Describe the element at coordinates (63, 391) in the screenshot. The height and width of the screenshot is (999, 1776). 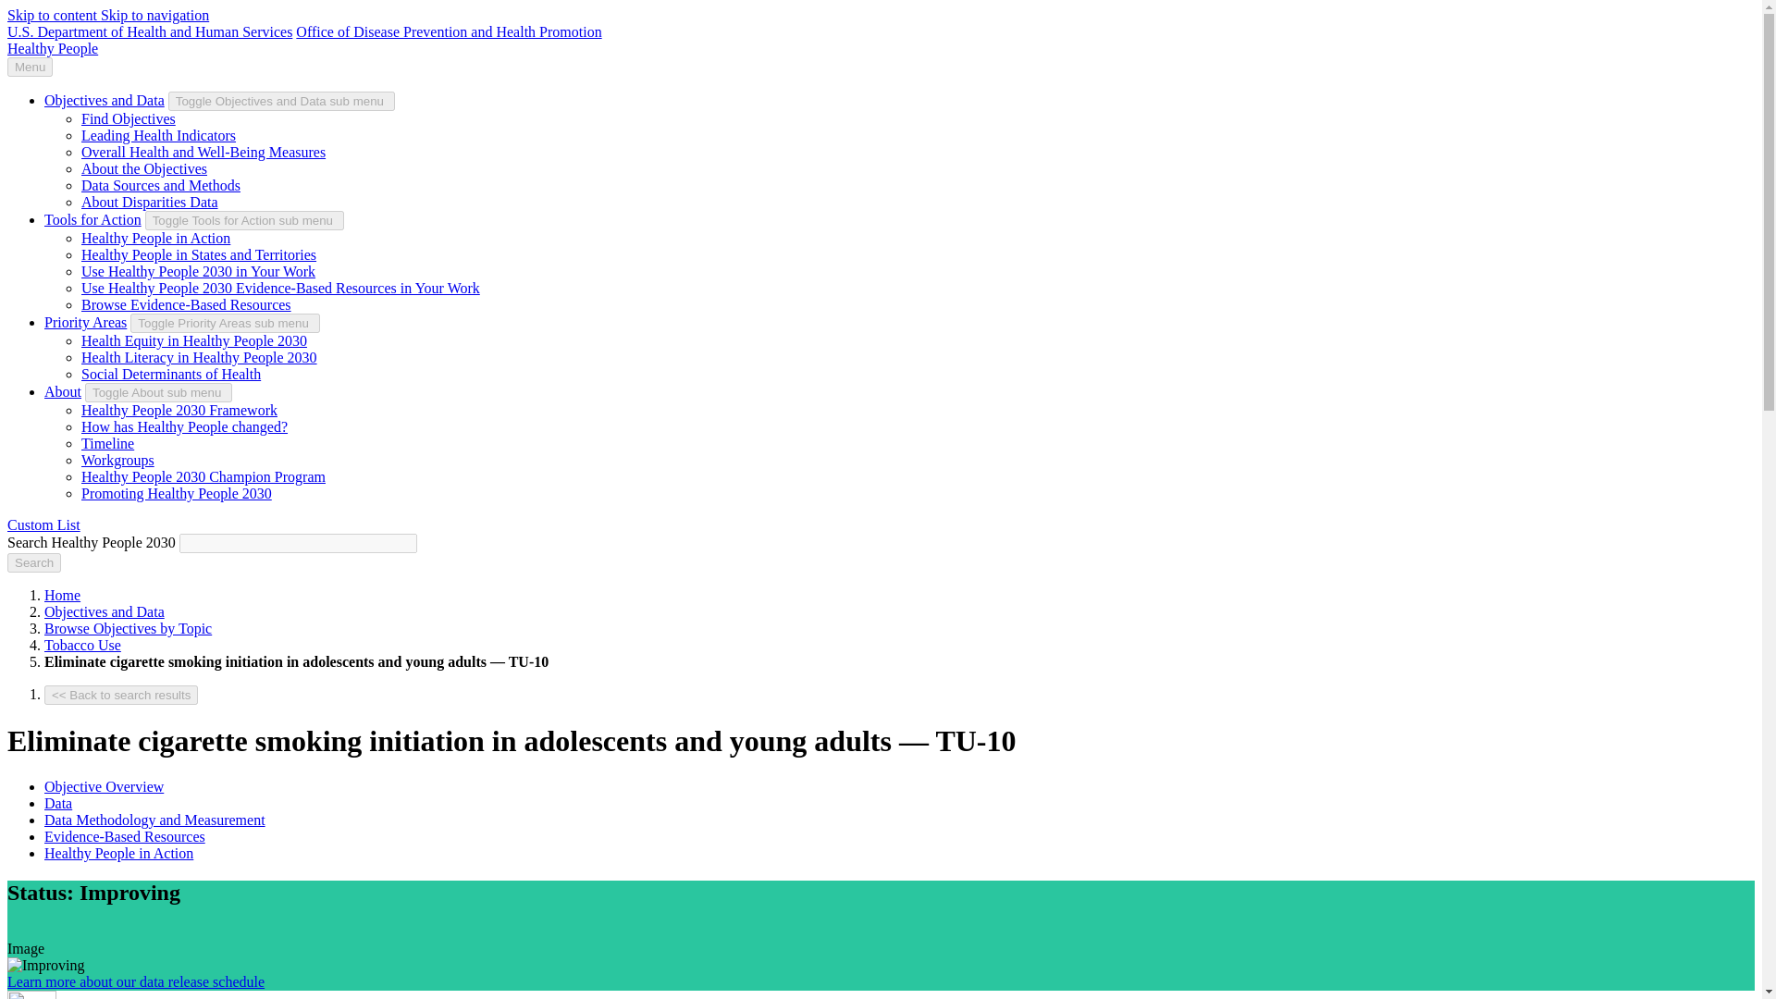
I see `About` at that location.